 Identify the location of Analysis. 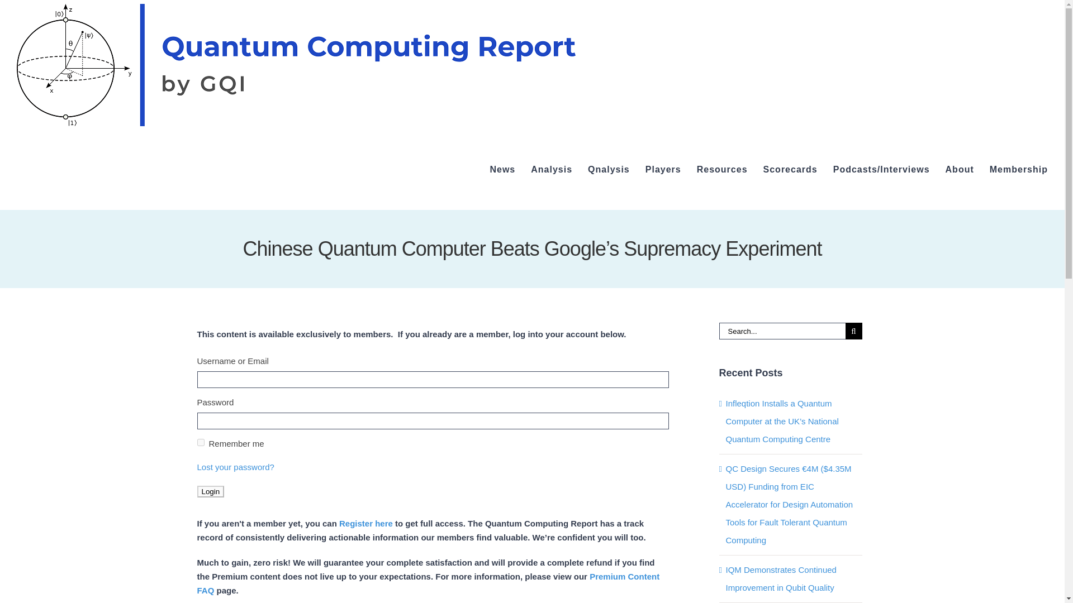
(551, 170).